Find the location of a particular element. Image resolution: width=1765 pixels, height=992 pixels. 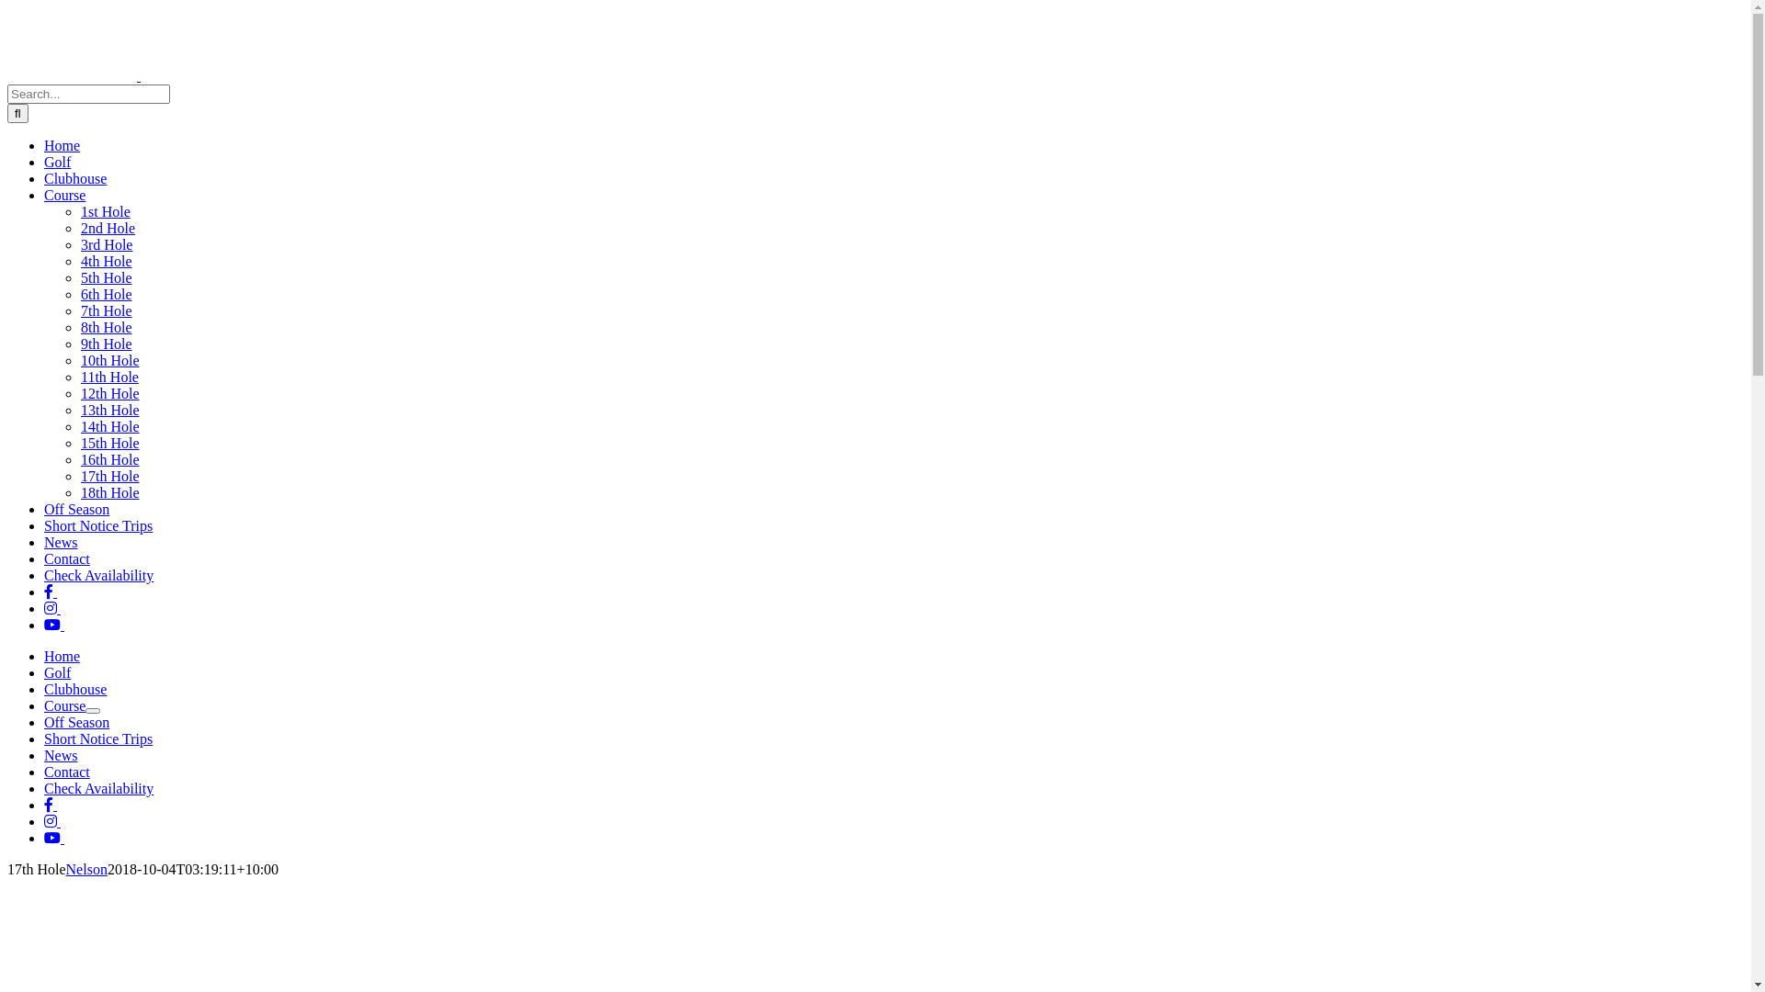

2nd Hole is located at coordinates (108, 228).